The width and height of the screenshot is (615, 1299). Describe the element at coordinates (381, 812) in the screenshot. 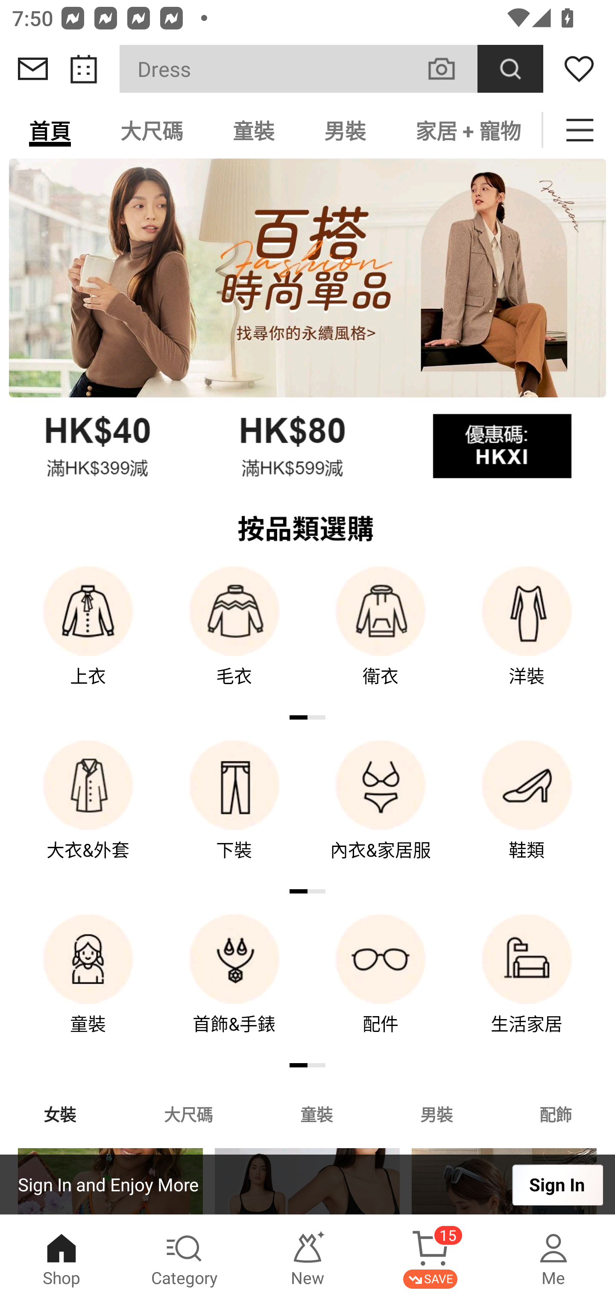

I see `內衣&家居服` at that location.